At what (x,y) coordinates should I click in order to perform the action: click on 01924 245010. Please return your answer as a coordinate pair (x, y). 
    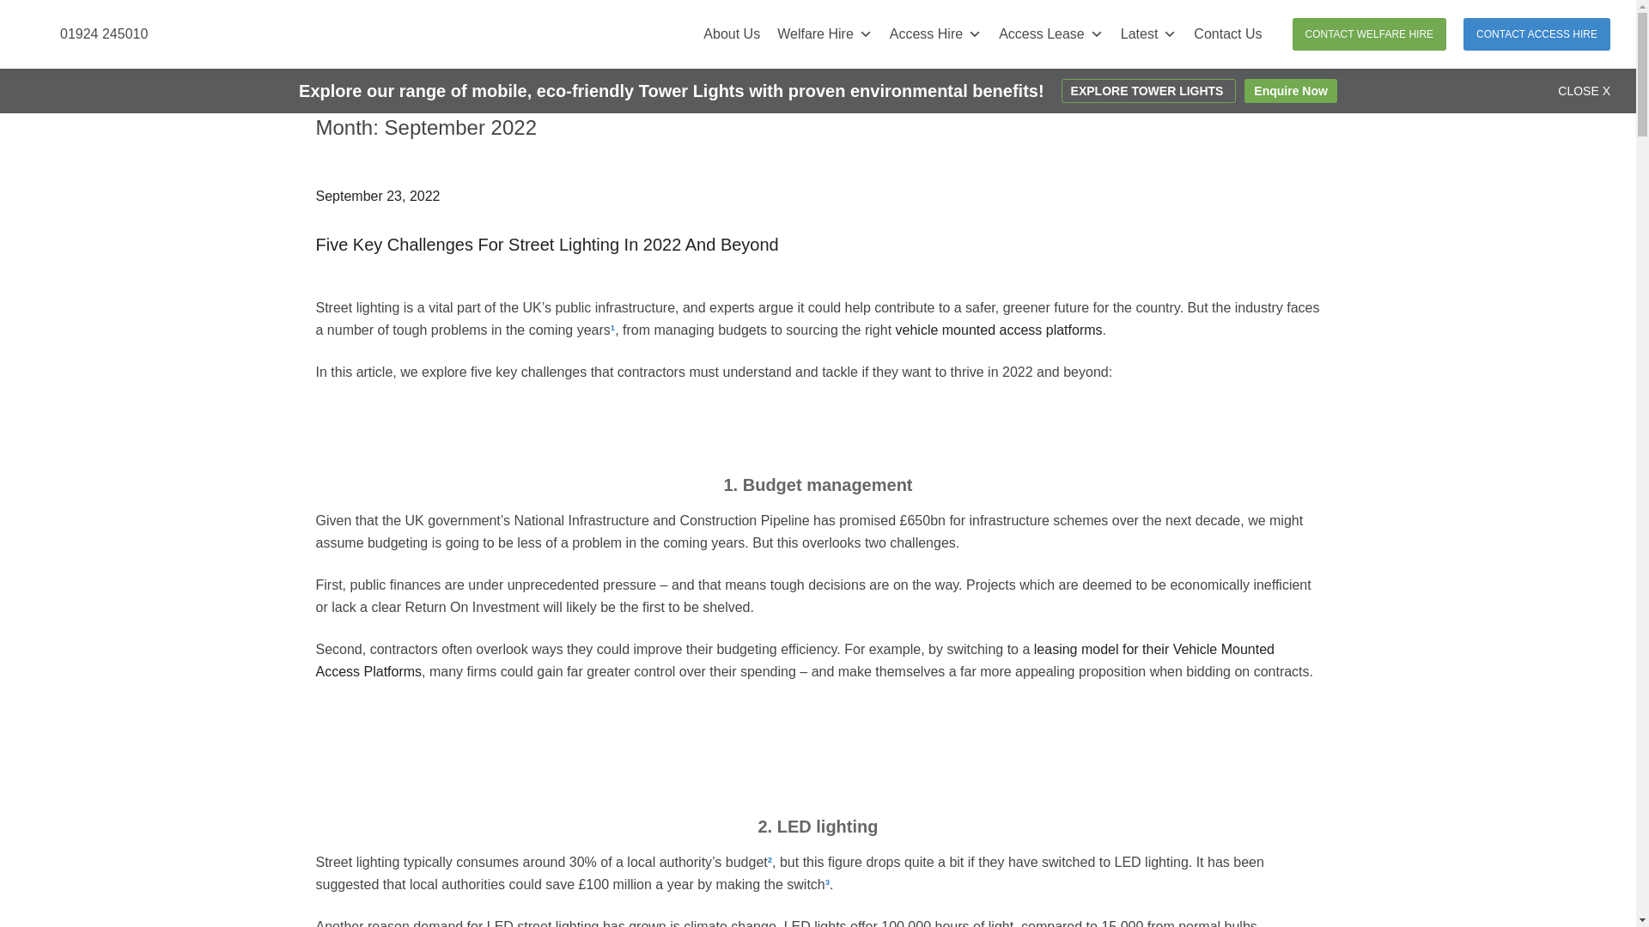
    Looking at the image, I should click on (103, 34).